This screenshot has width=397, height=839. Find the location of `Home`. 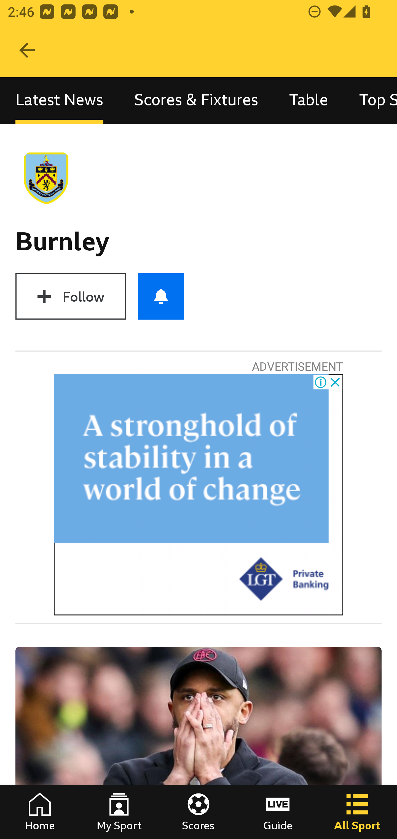

Home is located at coordinates (40, 812).